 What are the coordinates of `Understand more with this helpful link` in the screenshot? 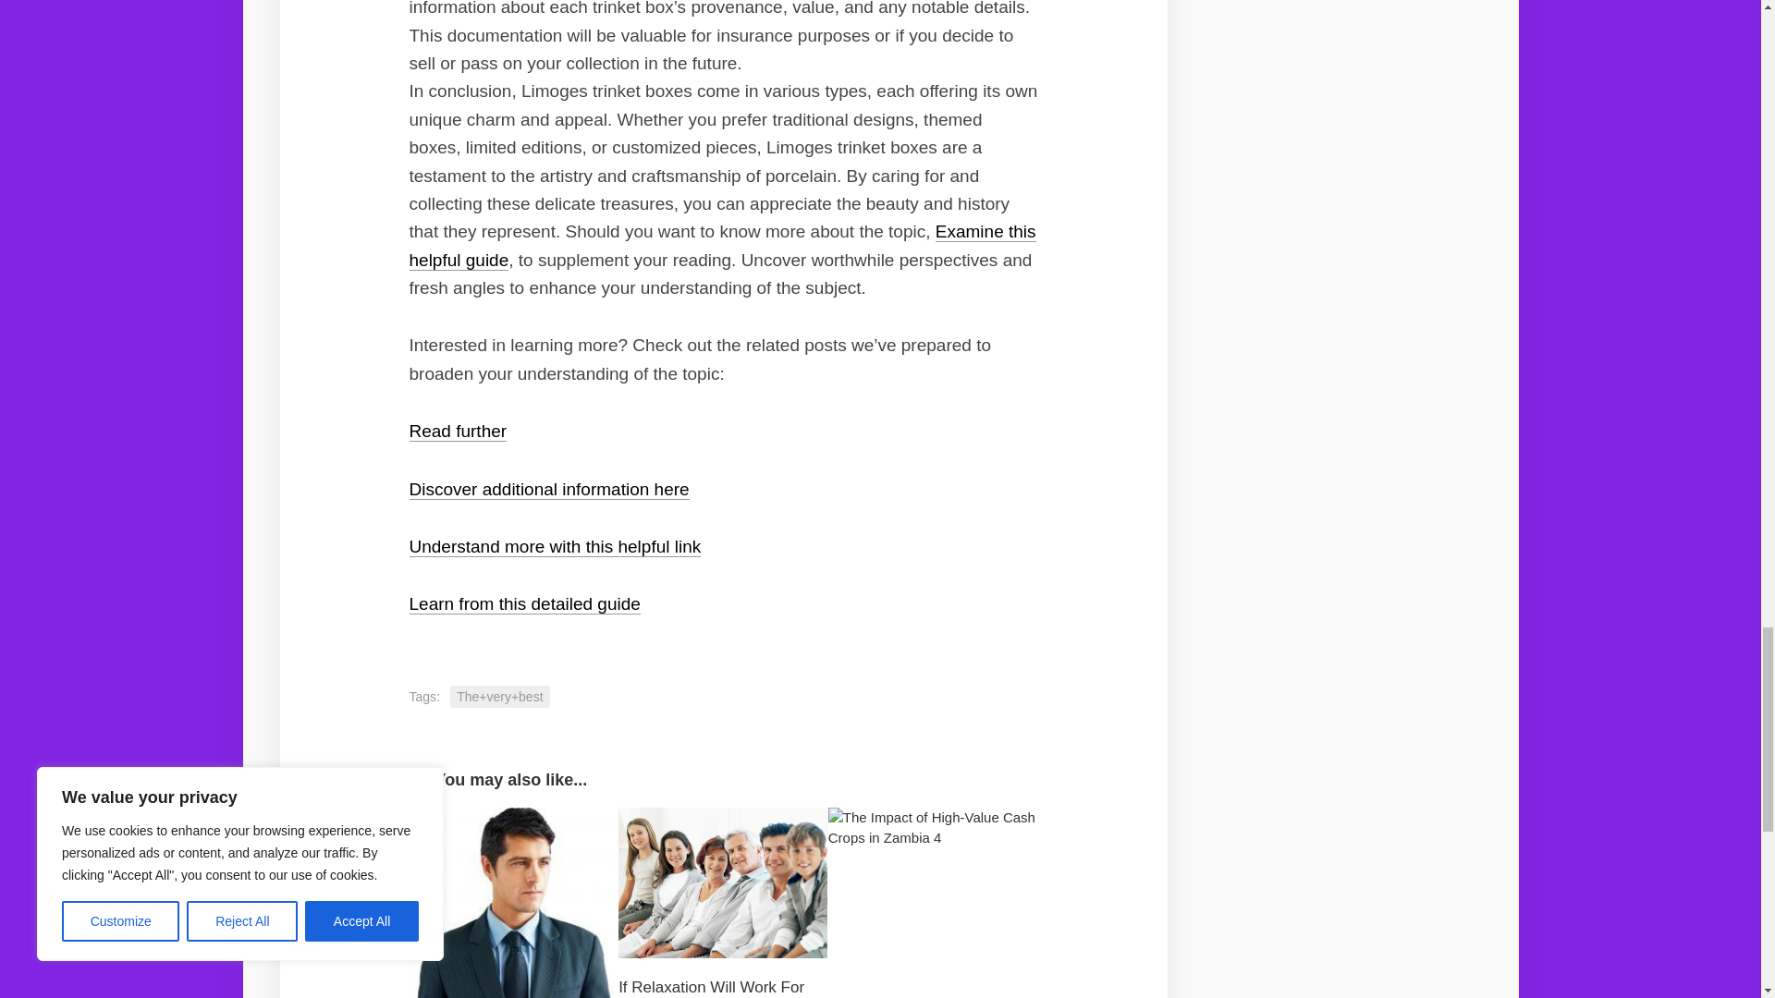 It's located at (555, 546).